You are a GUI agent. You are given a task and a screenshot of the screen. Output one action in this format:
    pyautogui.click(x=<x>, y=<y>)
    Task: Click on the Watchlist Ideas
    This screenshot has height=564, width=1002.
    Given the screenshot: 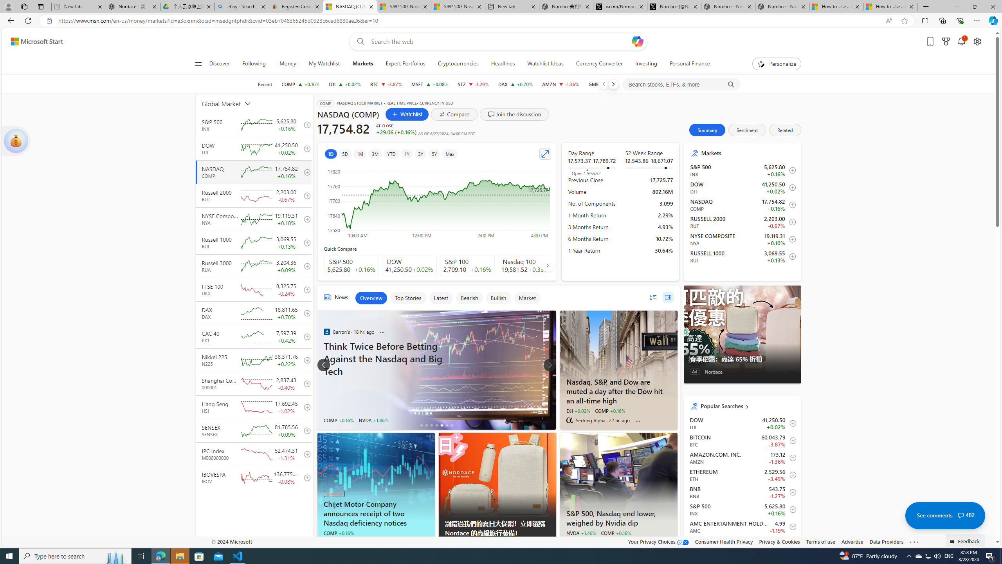 What is the action you would take?
    pyautogui.click(x=546, y=64)
    